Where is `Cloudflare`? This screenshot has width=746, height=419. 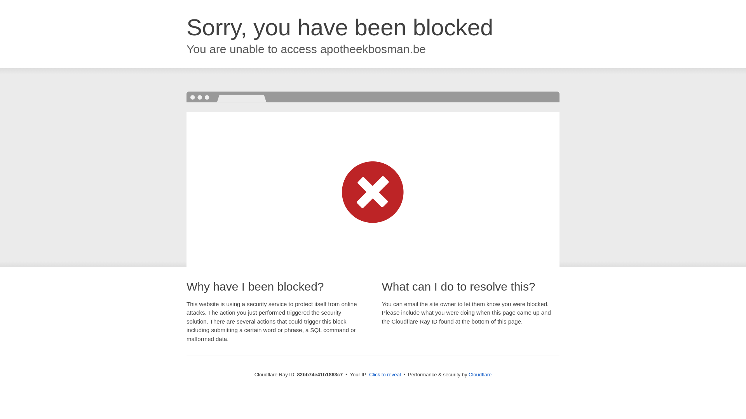 Cloudflare is located at coordinates (480, 375).